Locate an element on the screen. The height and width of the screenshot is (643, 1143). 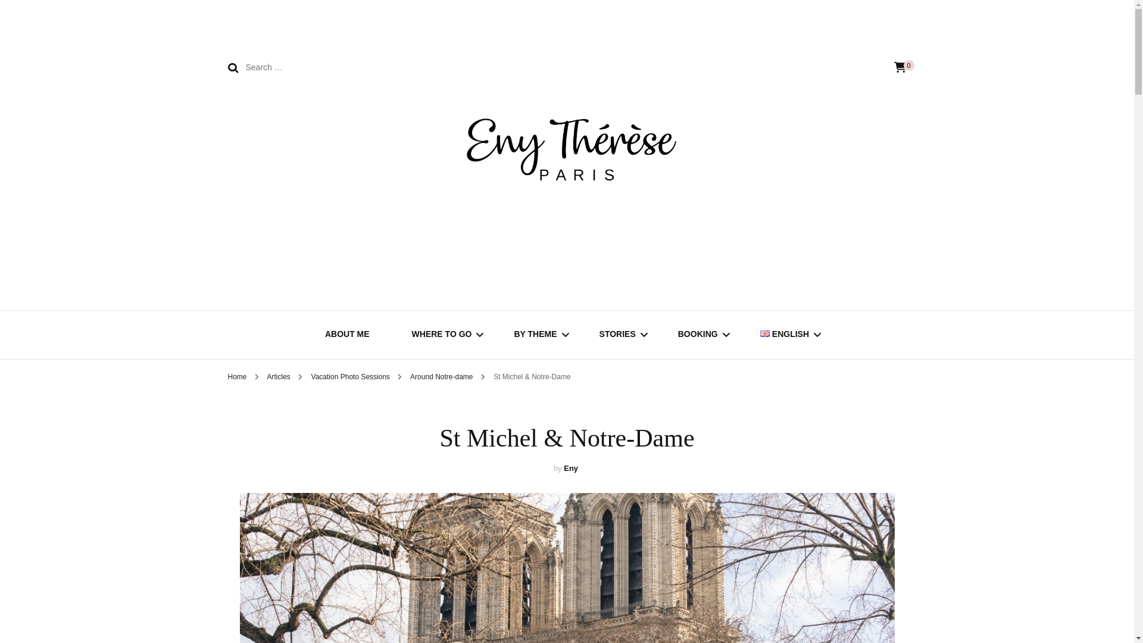
View your shopping cart is located at coordinates (900, 67).